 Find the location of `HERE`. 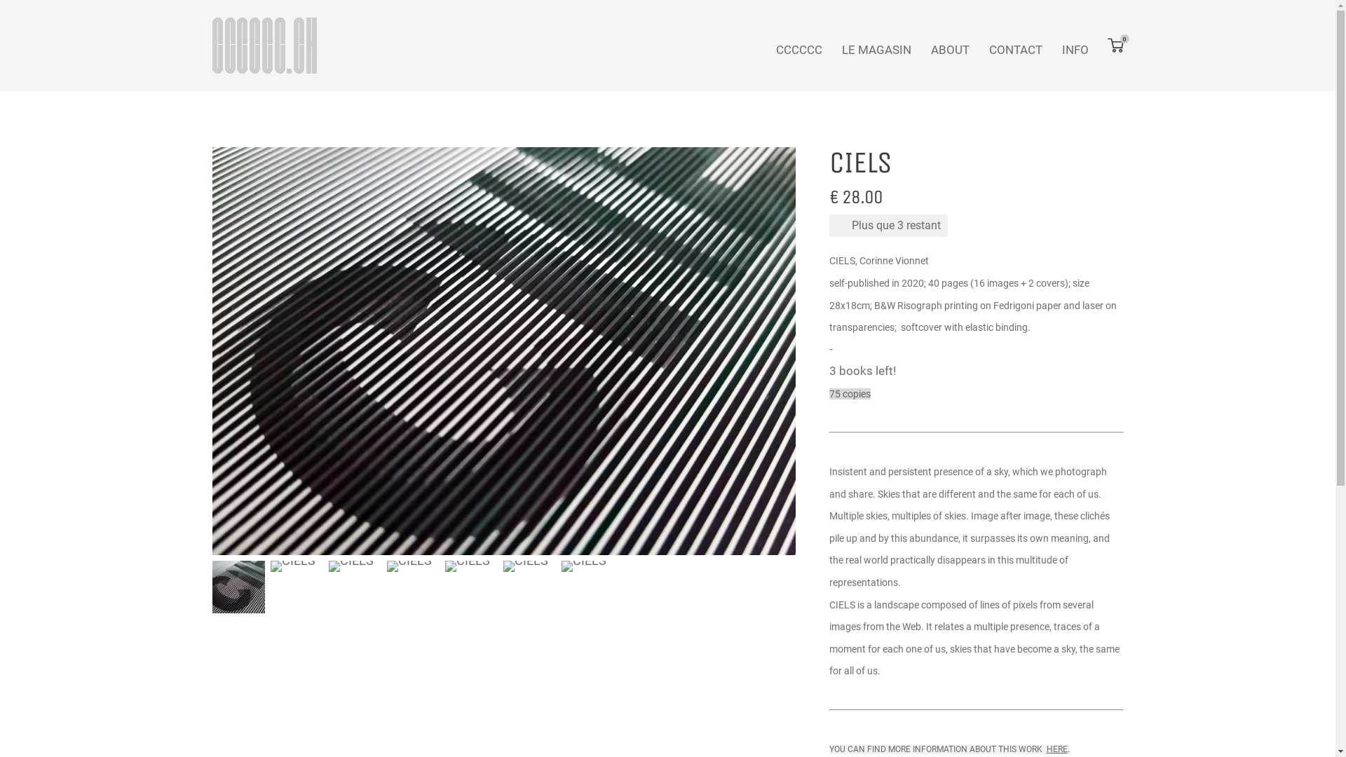

HERE is located at coordinates (1056, 748).